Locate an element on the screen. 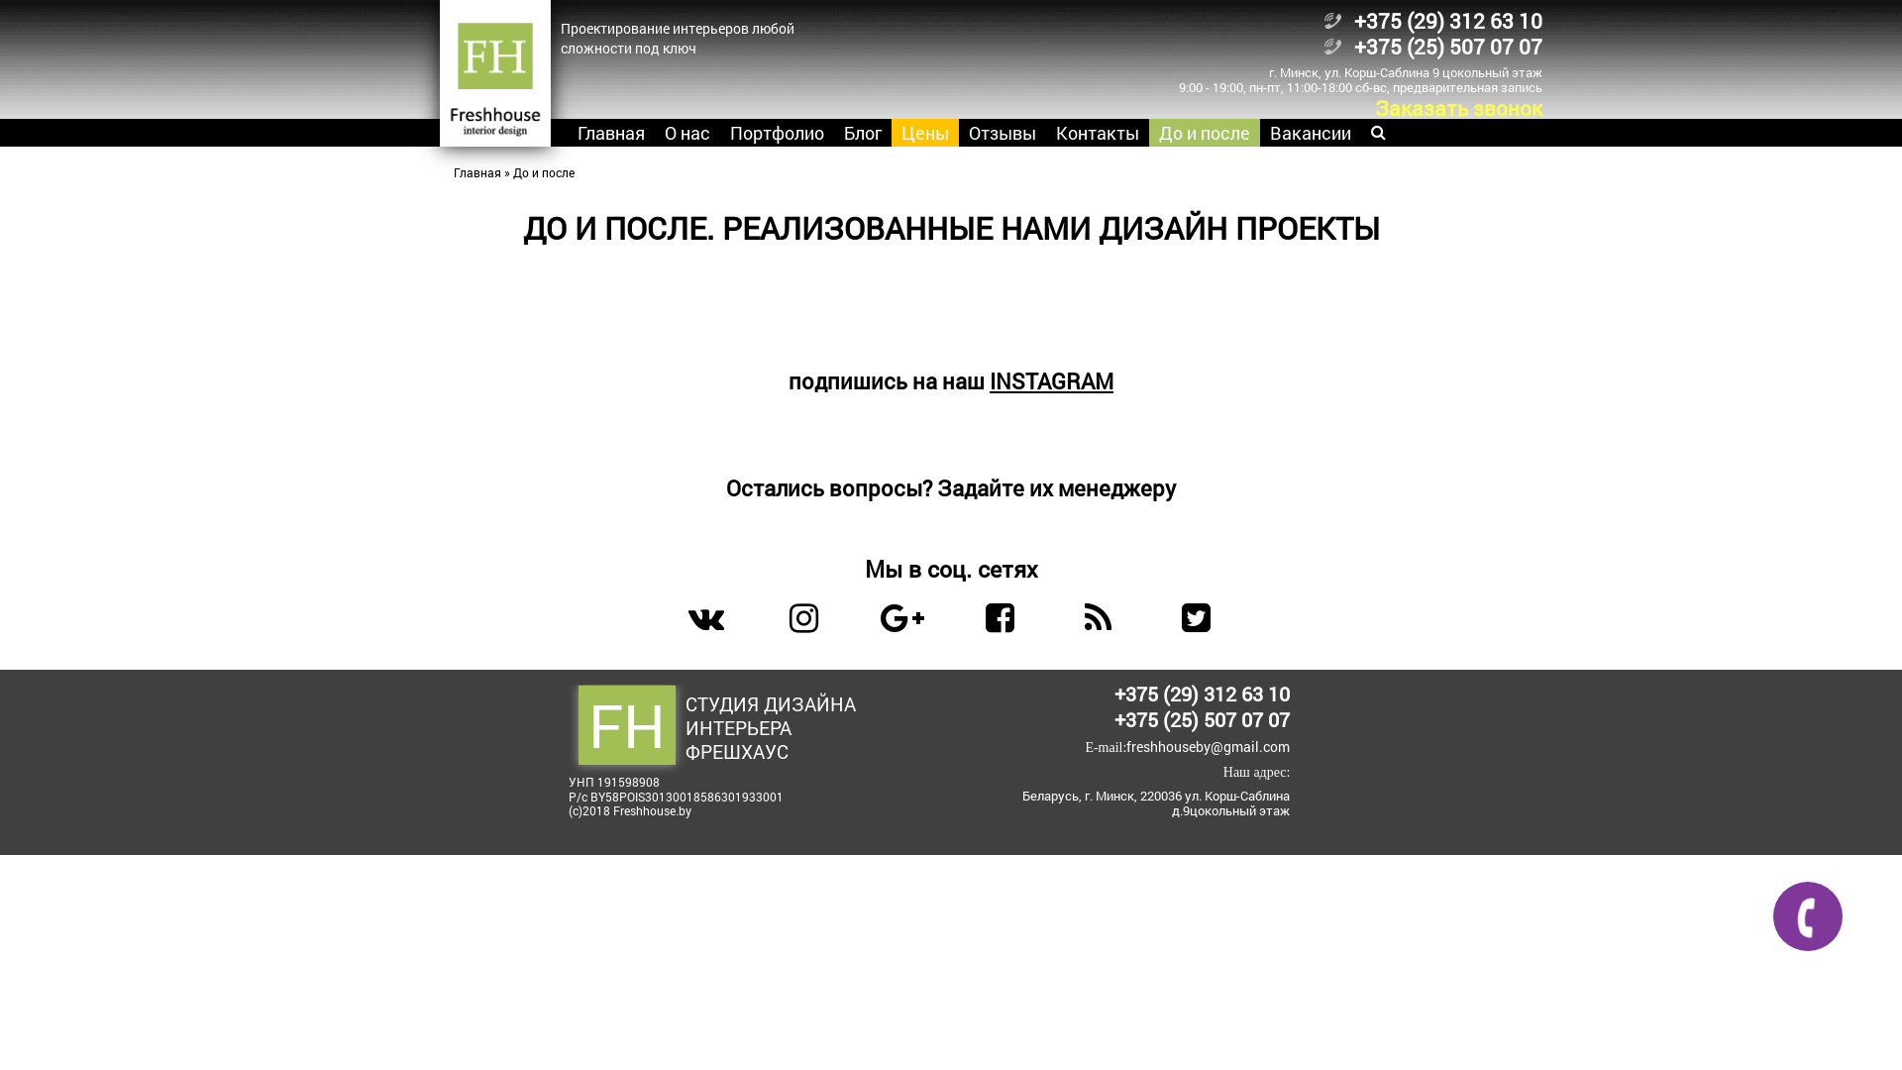 The height and width of the screenshot is (1070, 1902). INSTAGRAM is located at coordinates (1051, 380).